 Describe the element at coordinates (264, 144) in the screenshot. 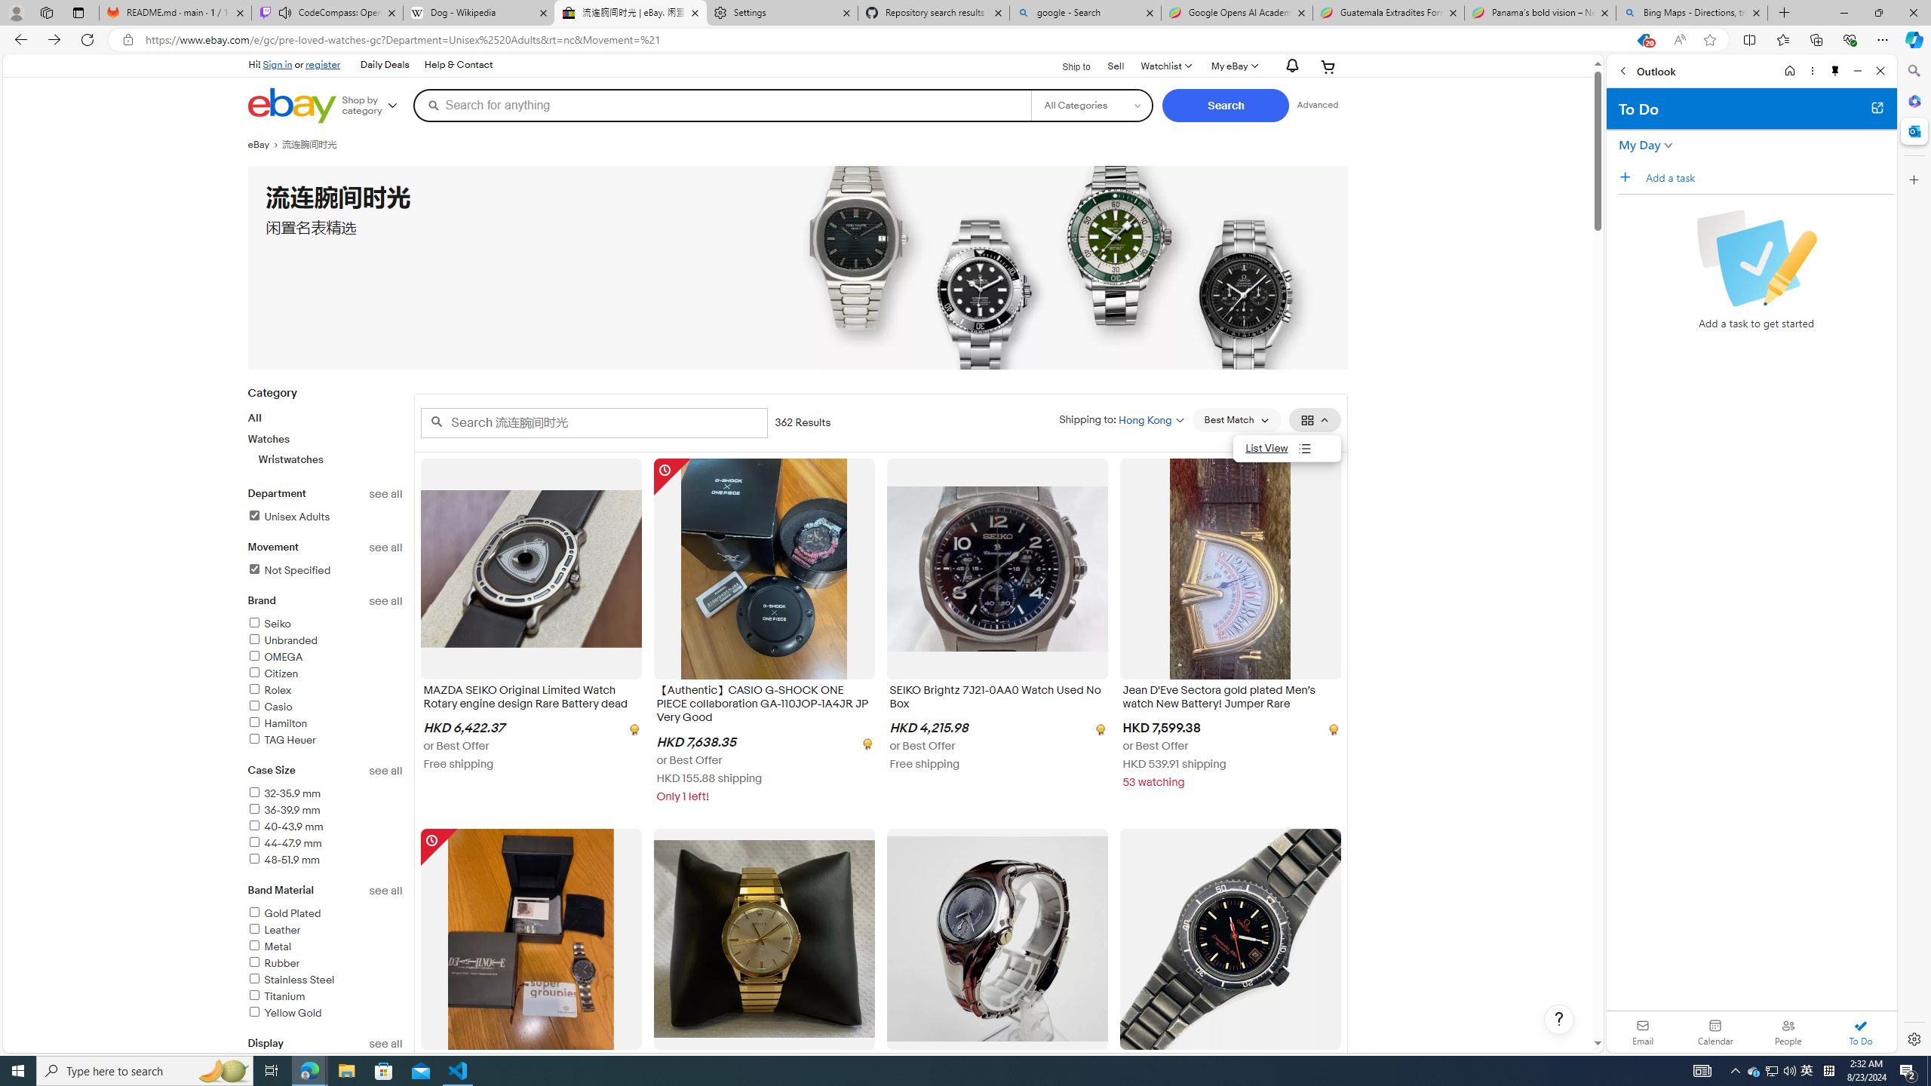

I see `eBay` at that location.